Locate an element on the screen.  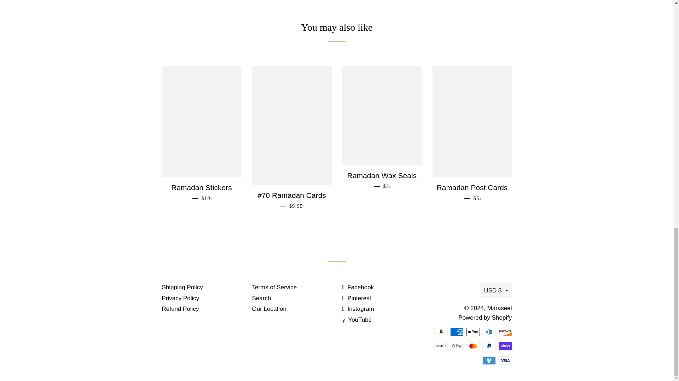
Maraseel on Facebook is located at coordinates (358, 287).